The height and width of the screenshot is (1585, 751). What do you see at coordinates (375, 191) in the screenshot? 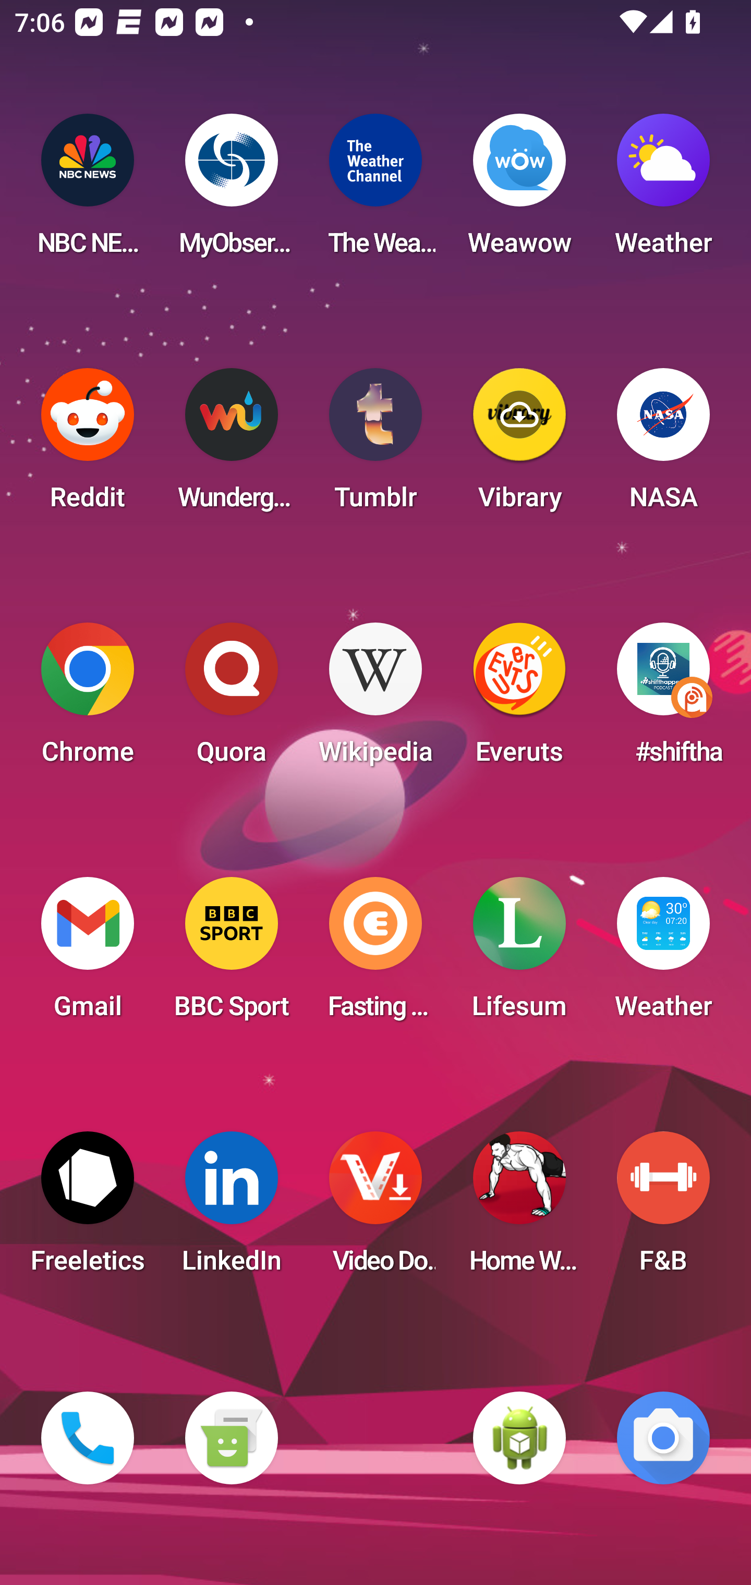
I see `The Weather Channel` at bounding box center [375, 191].